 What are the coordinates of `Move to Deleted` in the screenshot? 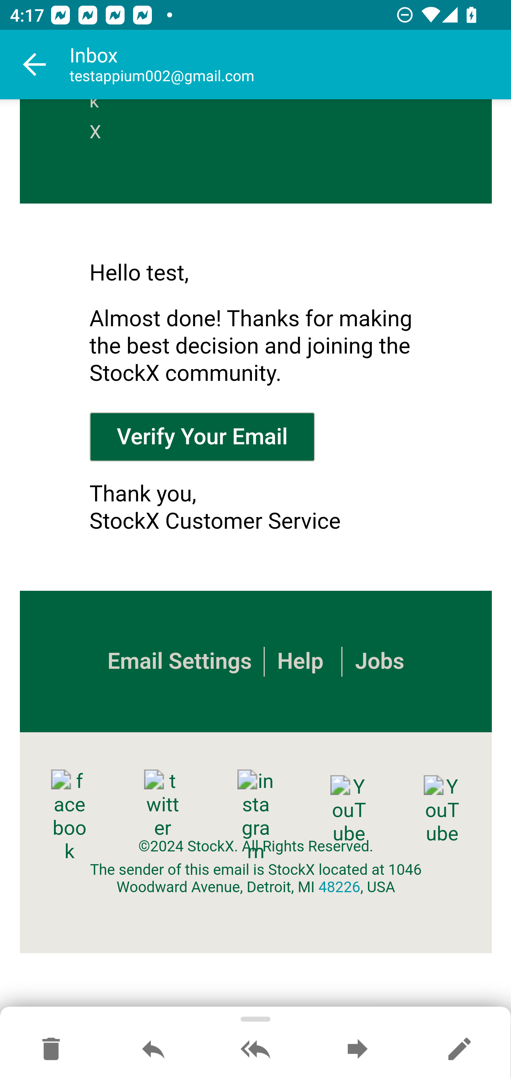 It's located at (51, 1050).